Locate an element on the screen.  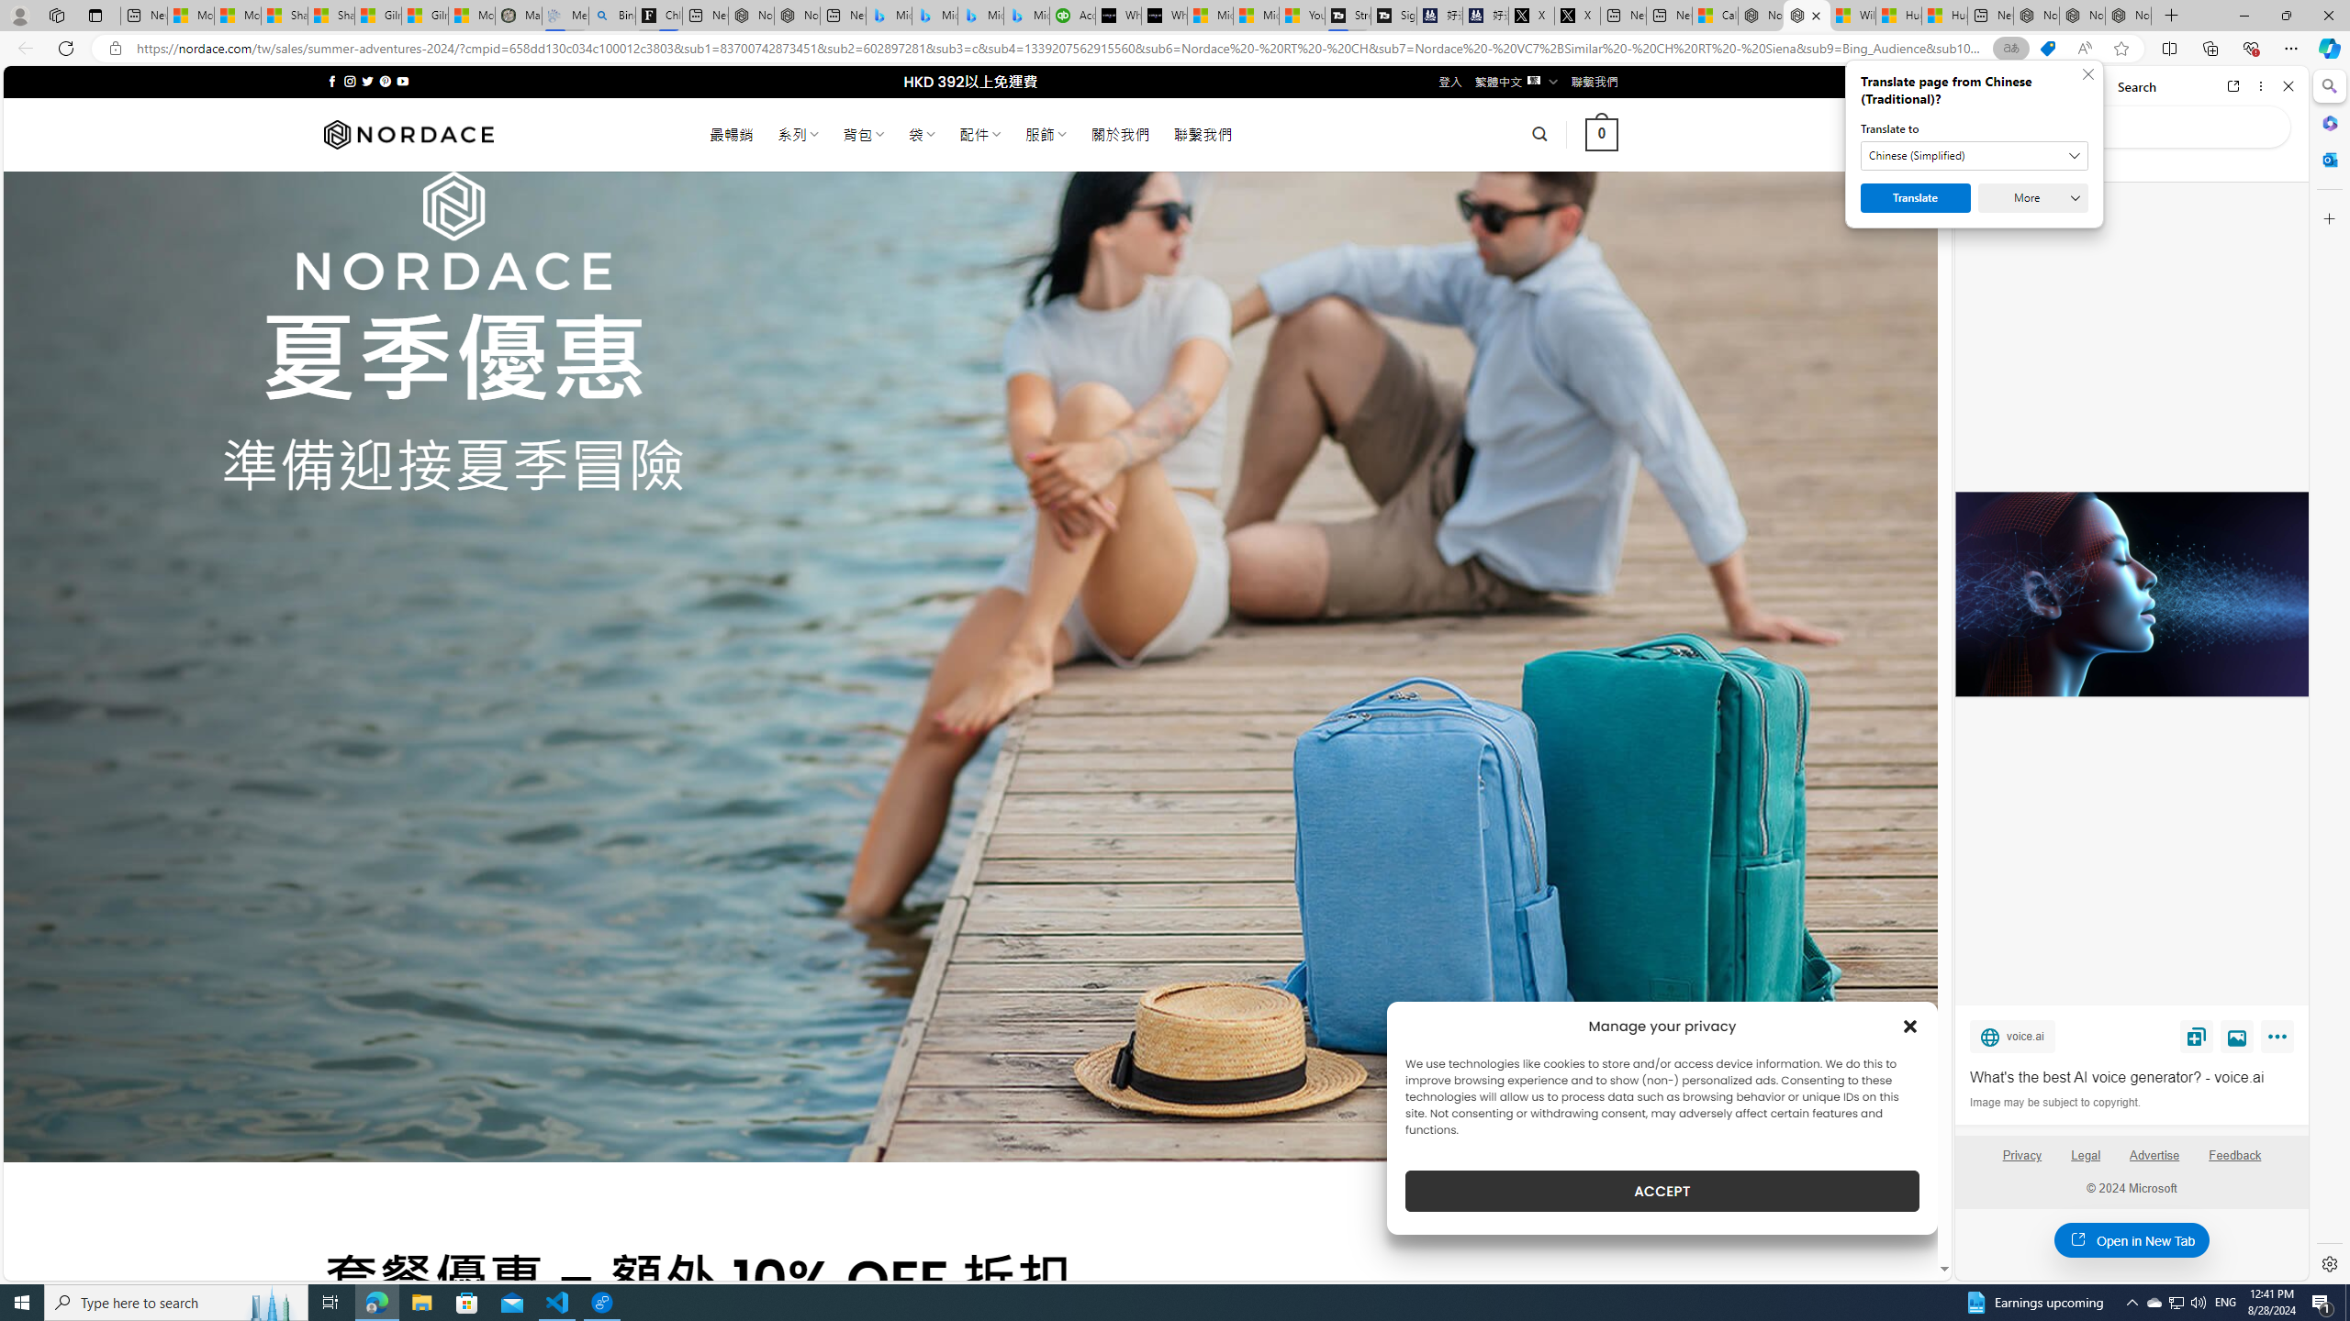
Open link in new tab is located at coordinates (2233, 86).